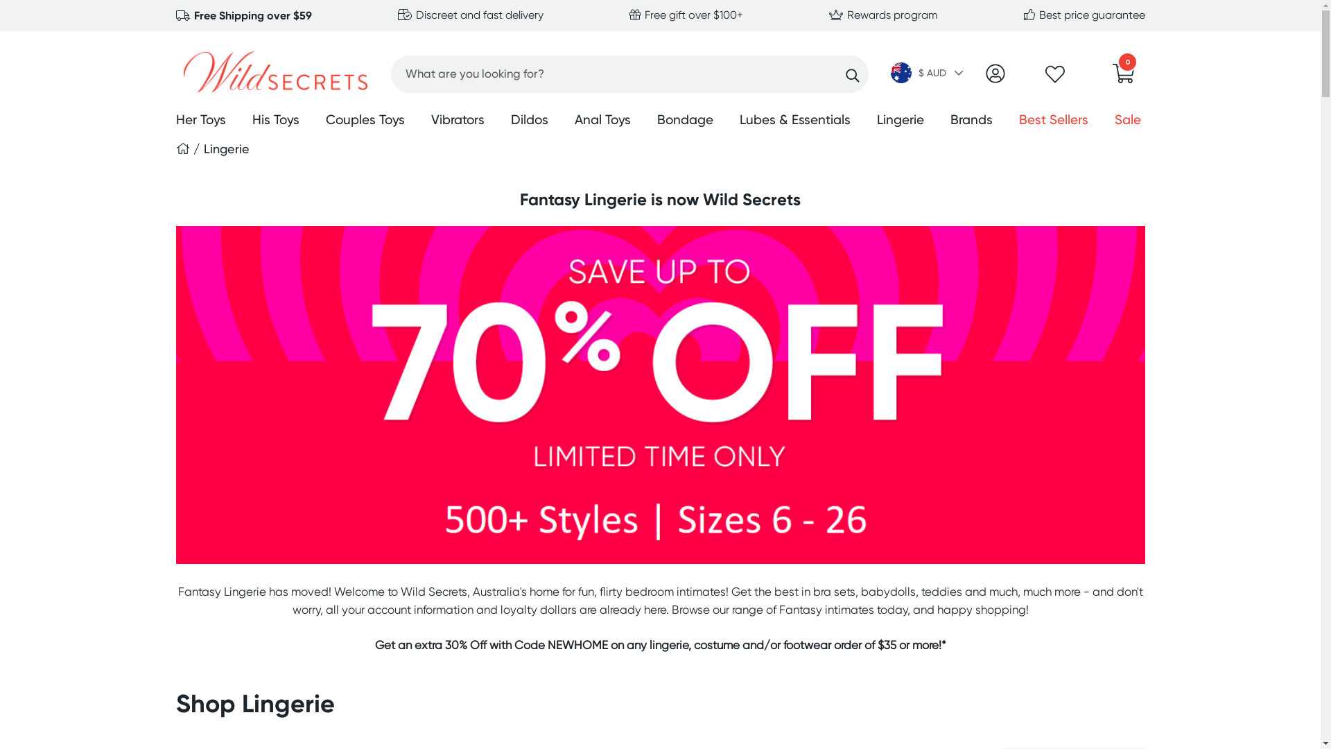 Image resolution: width=1331 pixels, height=749 pixels. Describe the element at coordinates (365, 121) in the screenshot. I see `Couples Toys` at that location.